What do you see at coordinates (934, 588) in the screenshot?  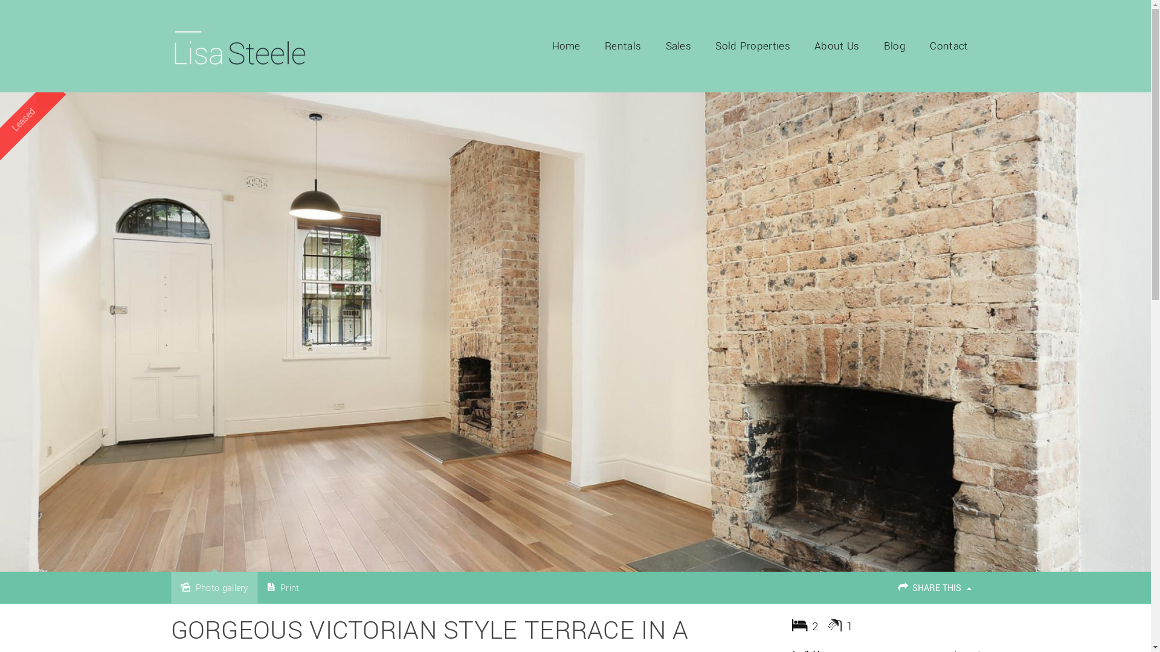 I see `SHARE THIS` at bounding box center [934, 588].